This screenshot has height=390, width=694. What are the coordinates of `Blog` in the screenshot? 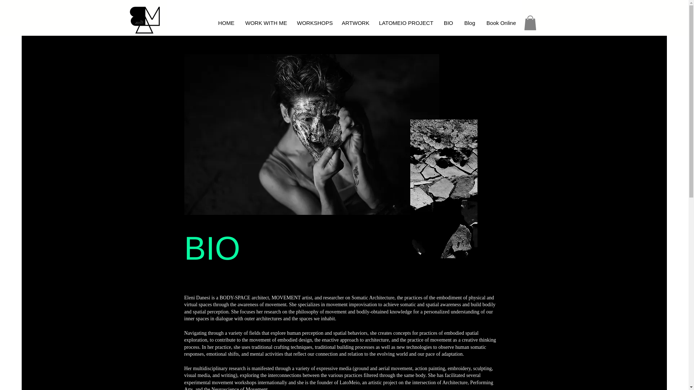 It's located at (469, 23).